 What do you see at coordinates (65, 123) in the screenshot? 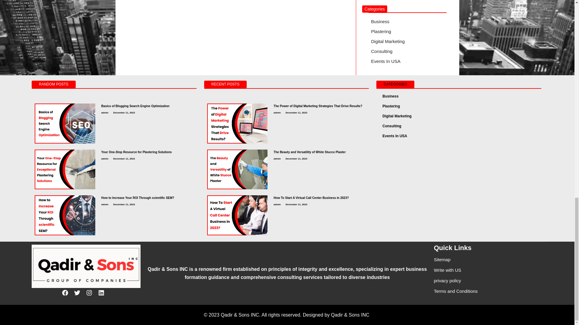
I see `22 - Qadirnsons` at bounding box center [65, 123].